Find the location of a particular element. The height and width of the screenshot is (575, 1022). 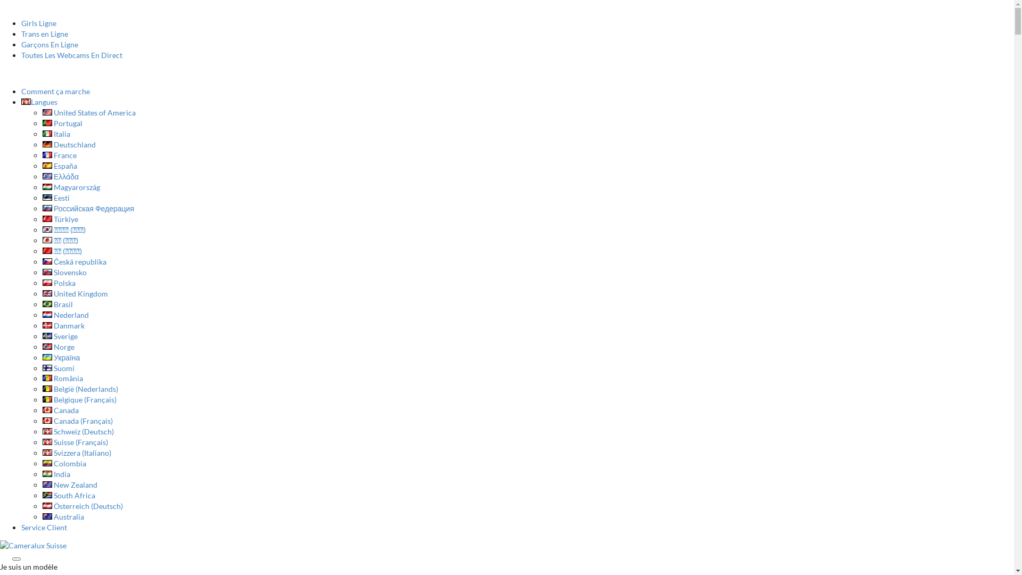

Langues is located at coordinates (39, 102).